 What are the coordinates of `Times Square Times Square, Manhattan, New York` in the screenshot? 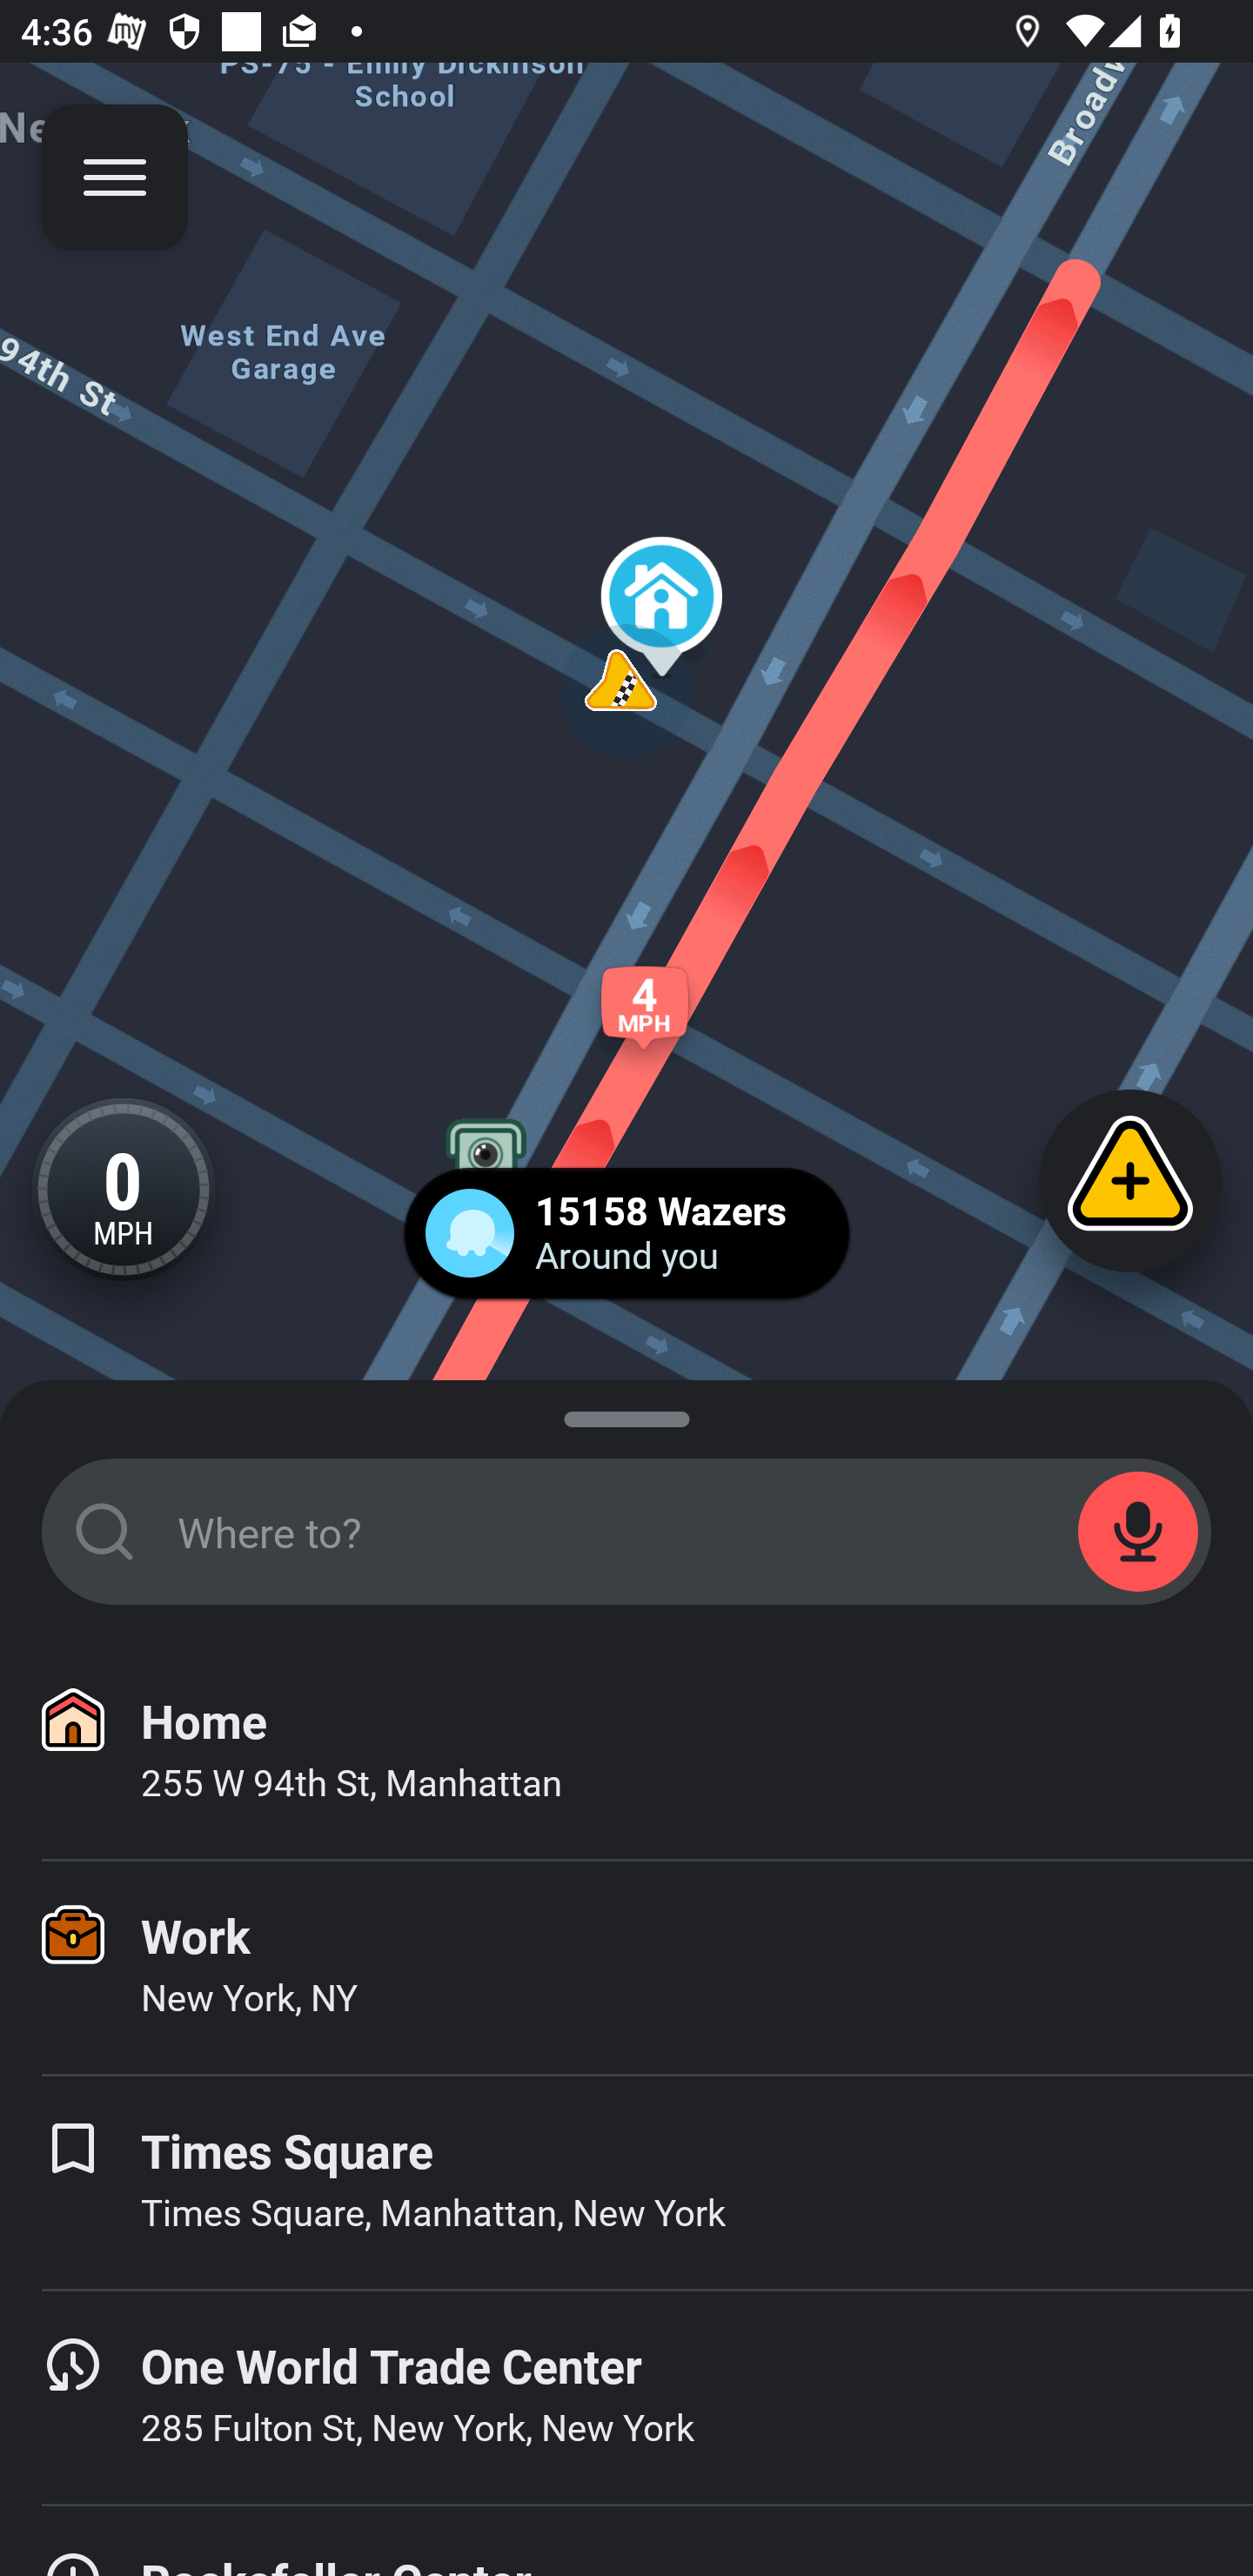 It's located at (626, 2183).